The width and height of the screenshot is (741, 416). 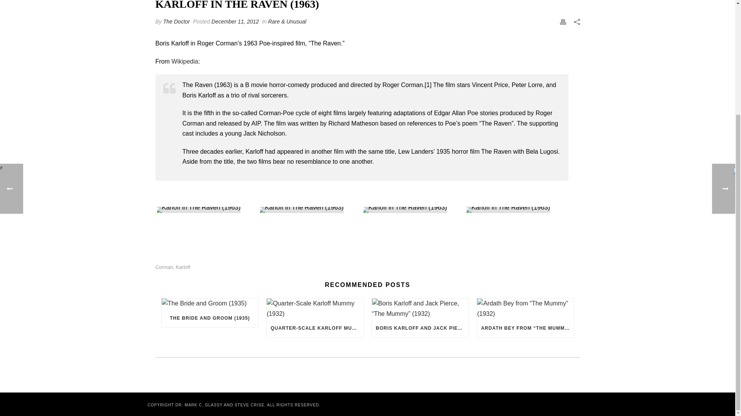 I want to click on Posts by The Doctor, so click(x=176, y=21).